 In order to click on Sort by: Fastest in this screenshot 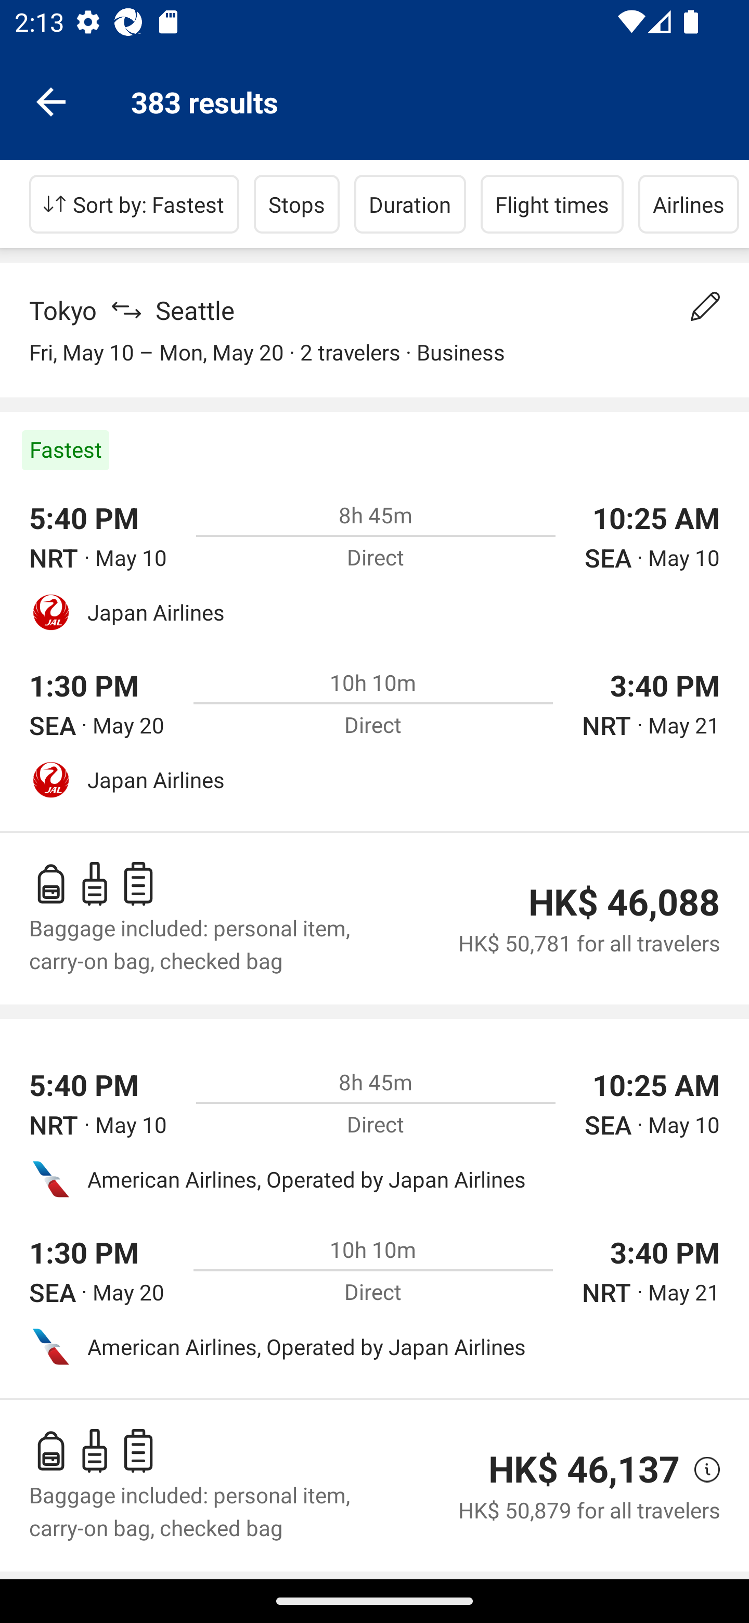, I will do `click(134, 204)`.